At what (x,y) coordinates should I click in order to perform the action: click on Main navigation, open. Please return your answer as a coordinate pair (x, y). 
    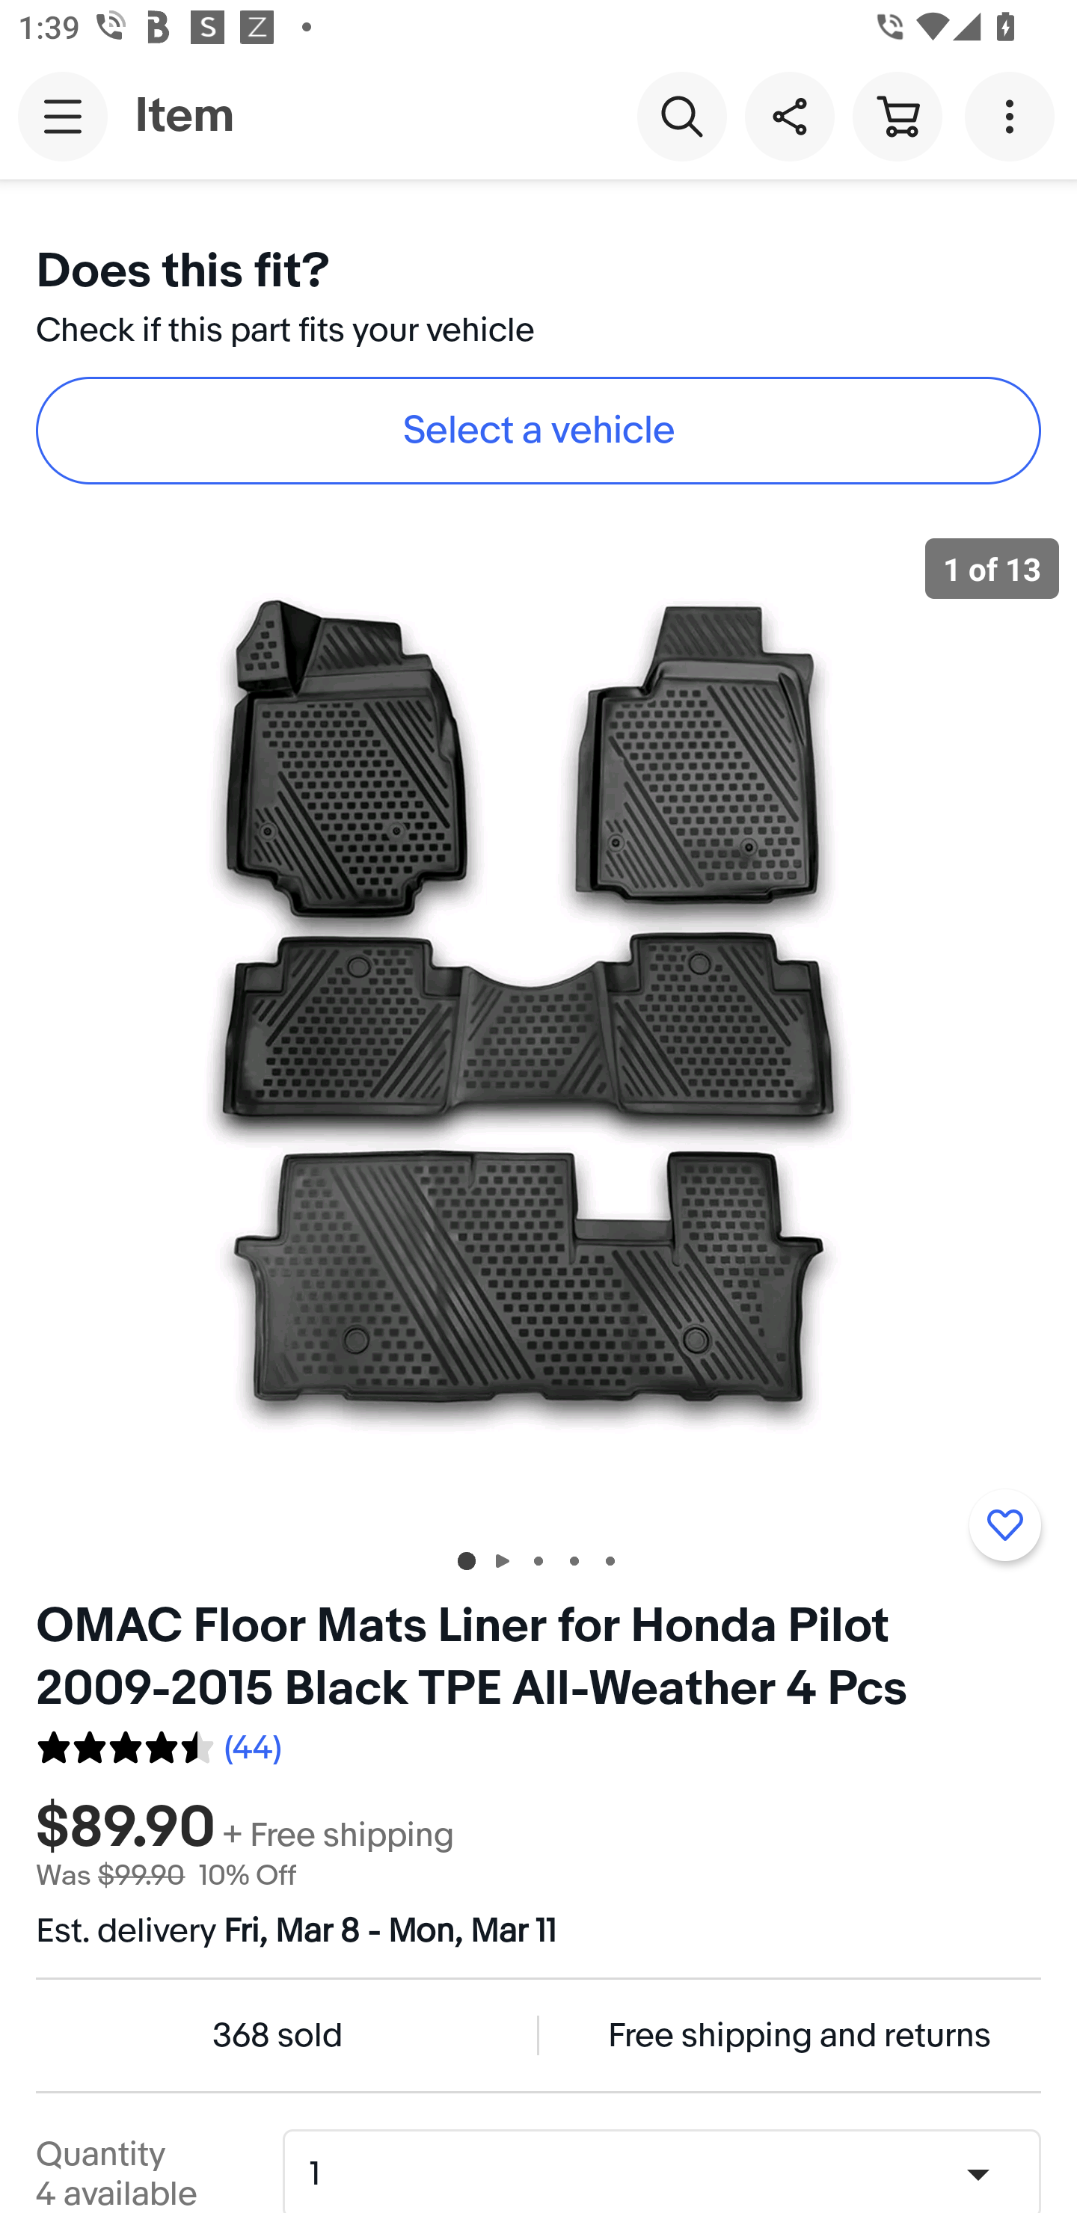
    Looking at the image, I should click on (63, 116).